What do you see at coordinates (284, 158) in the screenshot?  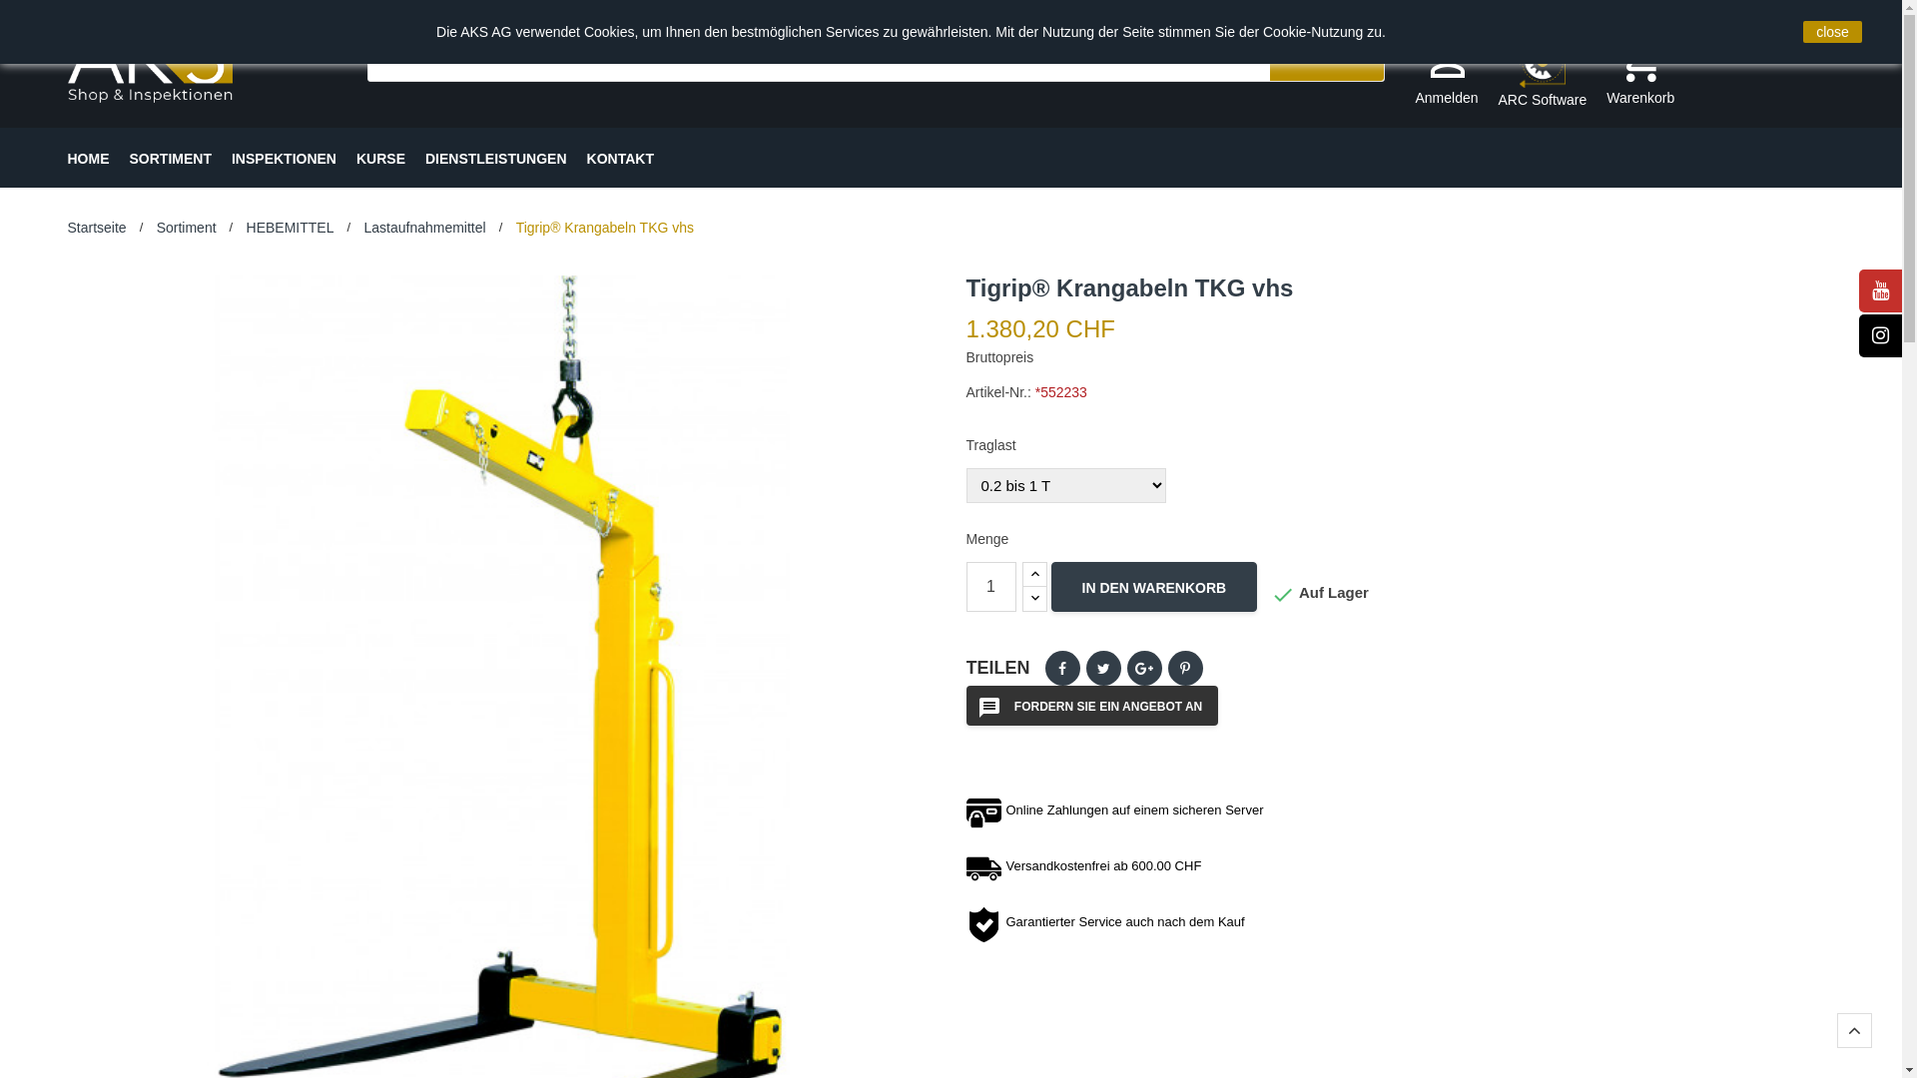 I see `INSPEKTIONEN` at bounding box center [284, 158].